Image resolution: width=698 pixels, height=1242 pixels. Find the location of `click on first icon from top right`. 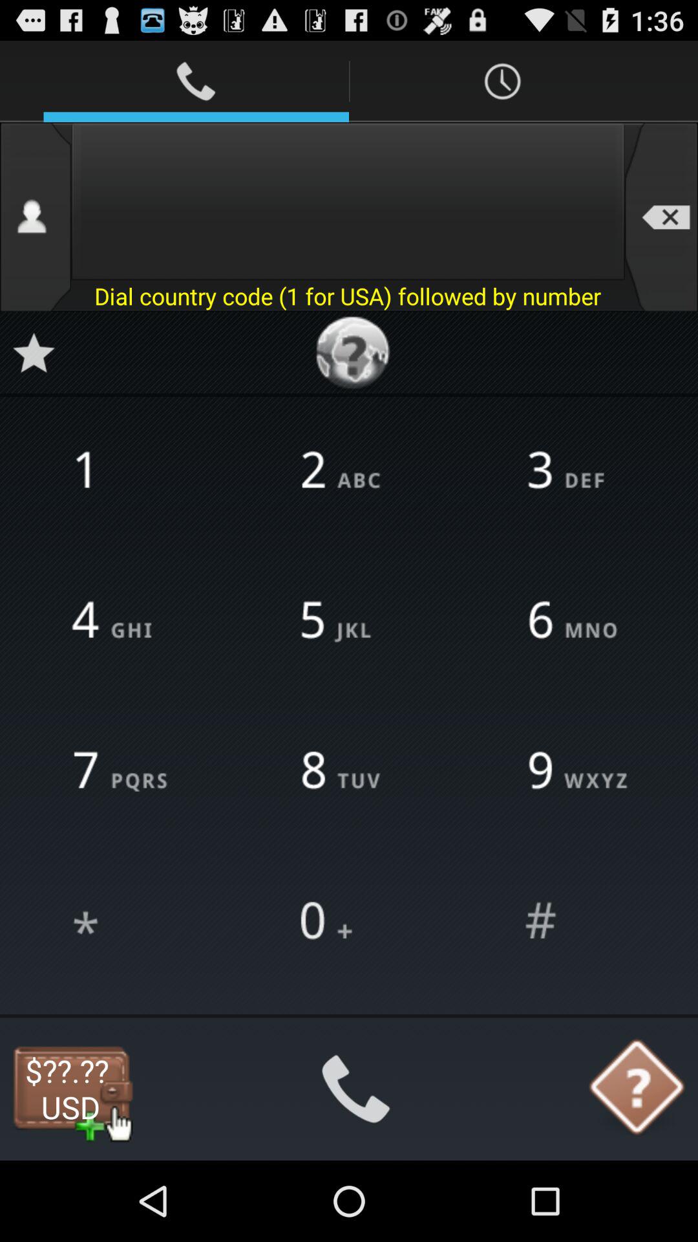

click on first icon from top right is located at coordinates (502, 82).